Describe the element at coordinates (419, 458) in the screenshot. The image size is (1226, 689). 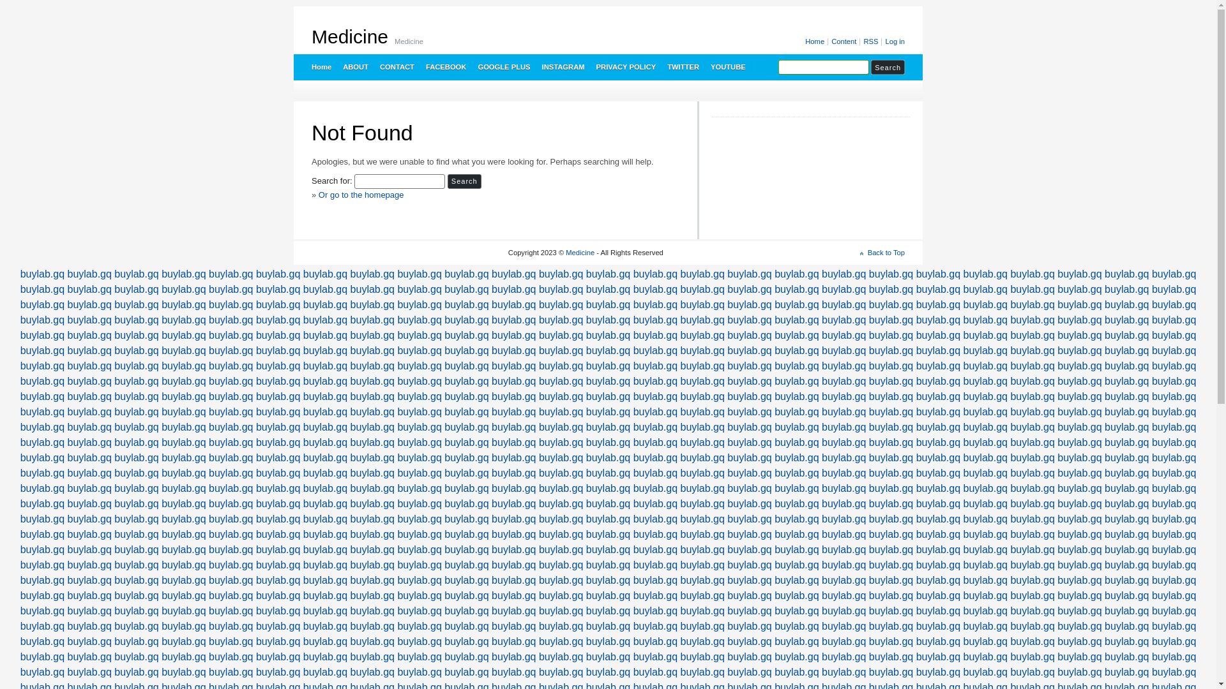
I see `buylab.gq` at that location.